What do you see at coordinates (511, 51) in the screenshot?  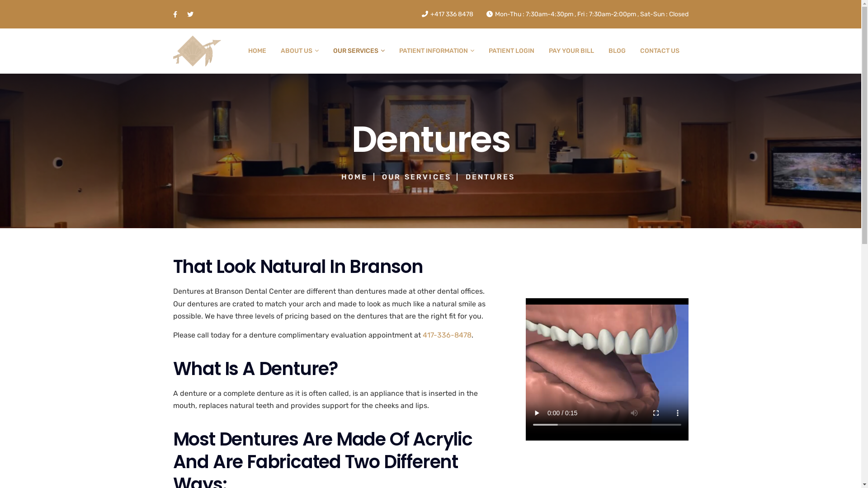 I see `PATIENT LOGIN` at bounding box center [511, 51].